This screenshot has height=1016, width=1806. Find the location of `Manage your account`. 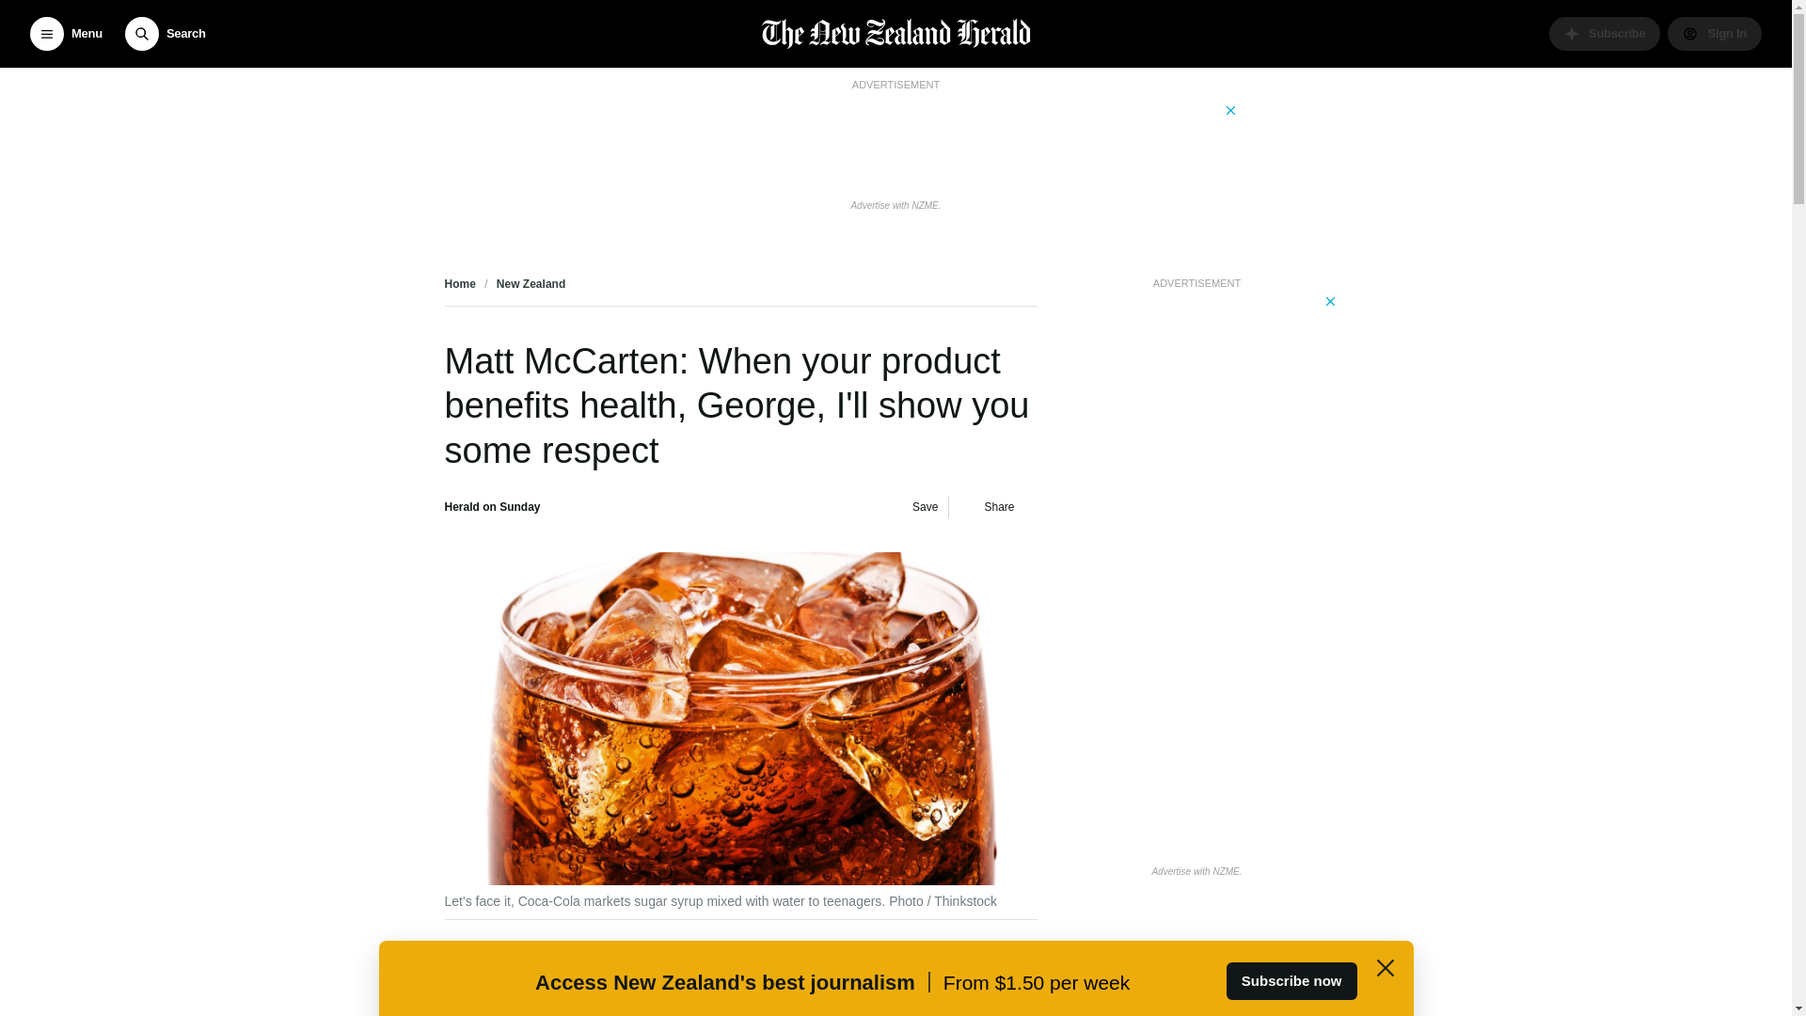

Manage your account is located at coordinates (1714, 34).